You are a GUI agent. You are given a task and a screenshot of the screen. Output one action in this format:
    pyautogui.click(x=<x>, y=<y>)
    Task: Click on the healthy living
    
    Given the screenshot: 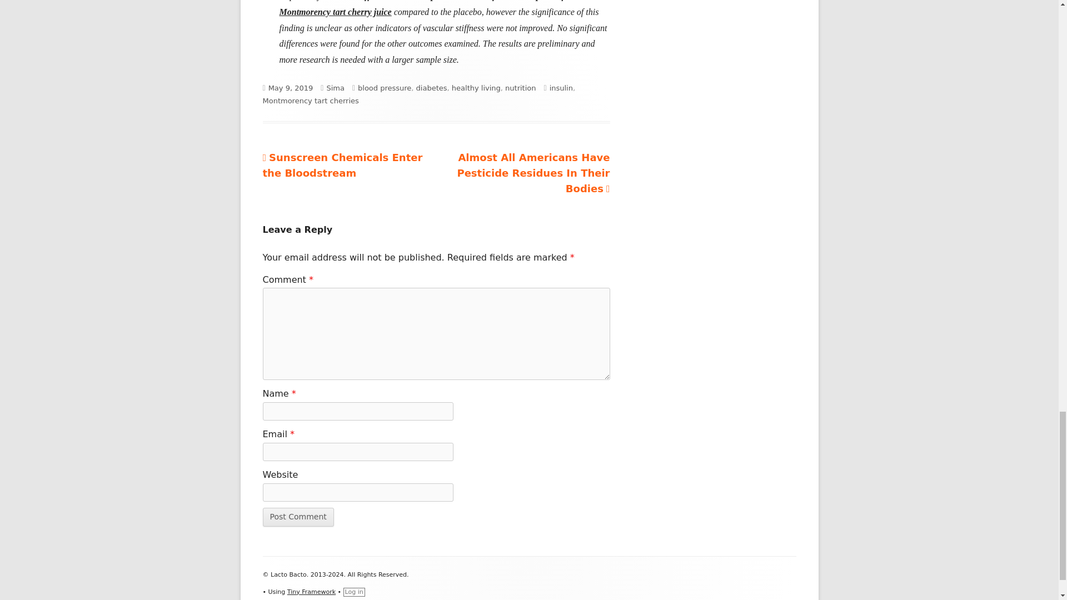 What is the action you would take?
    pyautogui.click(x=298, y=517)
    